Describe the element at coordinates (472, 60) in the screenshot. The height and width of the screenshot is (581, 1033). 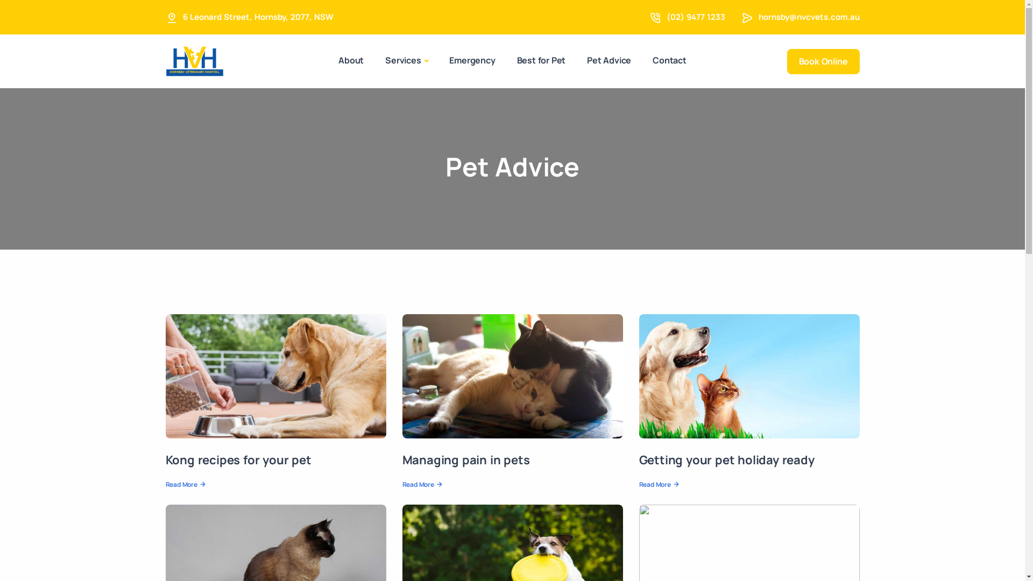
I see `Emergency` at that location.